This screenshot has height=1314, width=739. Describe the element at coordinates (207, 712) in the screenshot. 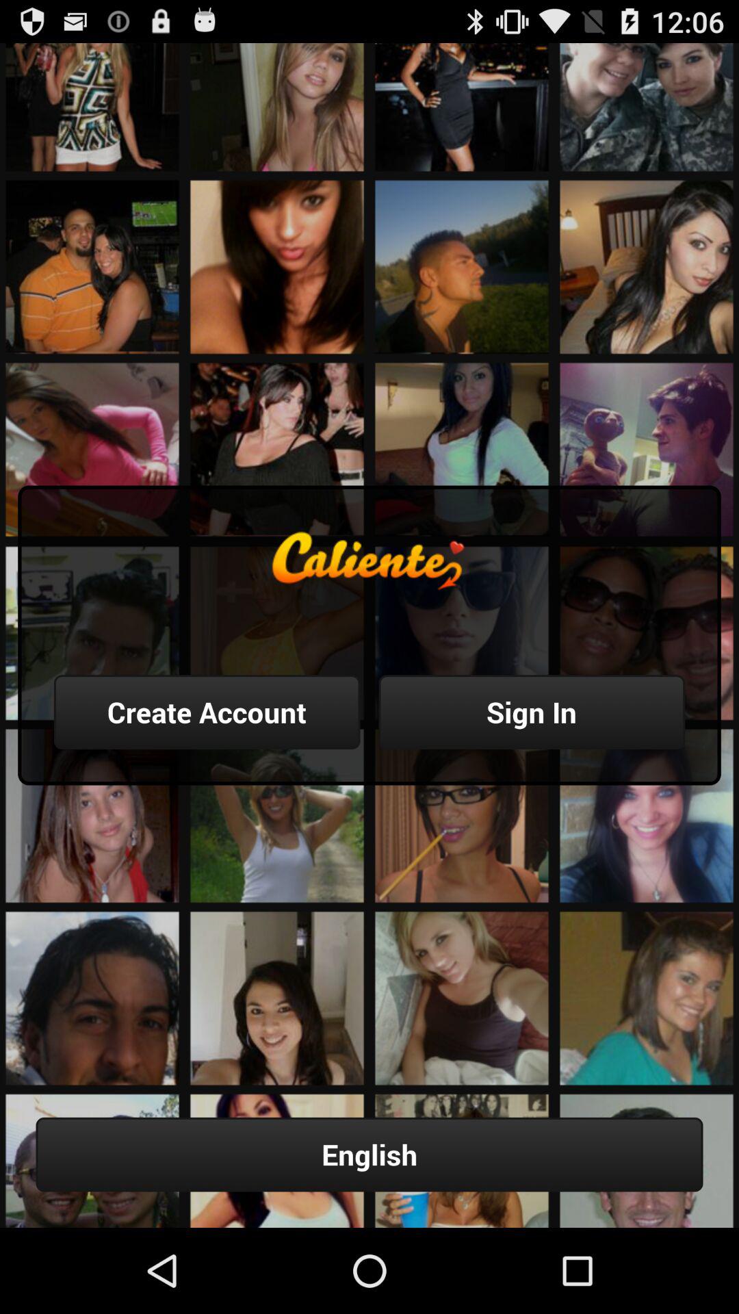

I see `jump until create account icon` at that location.